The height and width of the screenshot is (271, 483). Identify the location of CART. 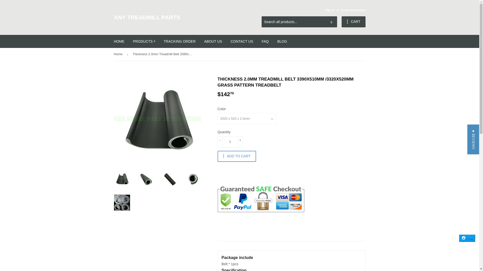
(353, 22).